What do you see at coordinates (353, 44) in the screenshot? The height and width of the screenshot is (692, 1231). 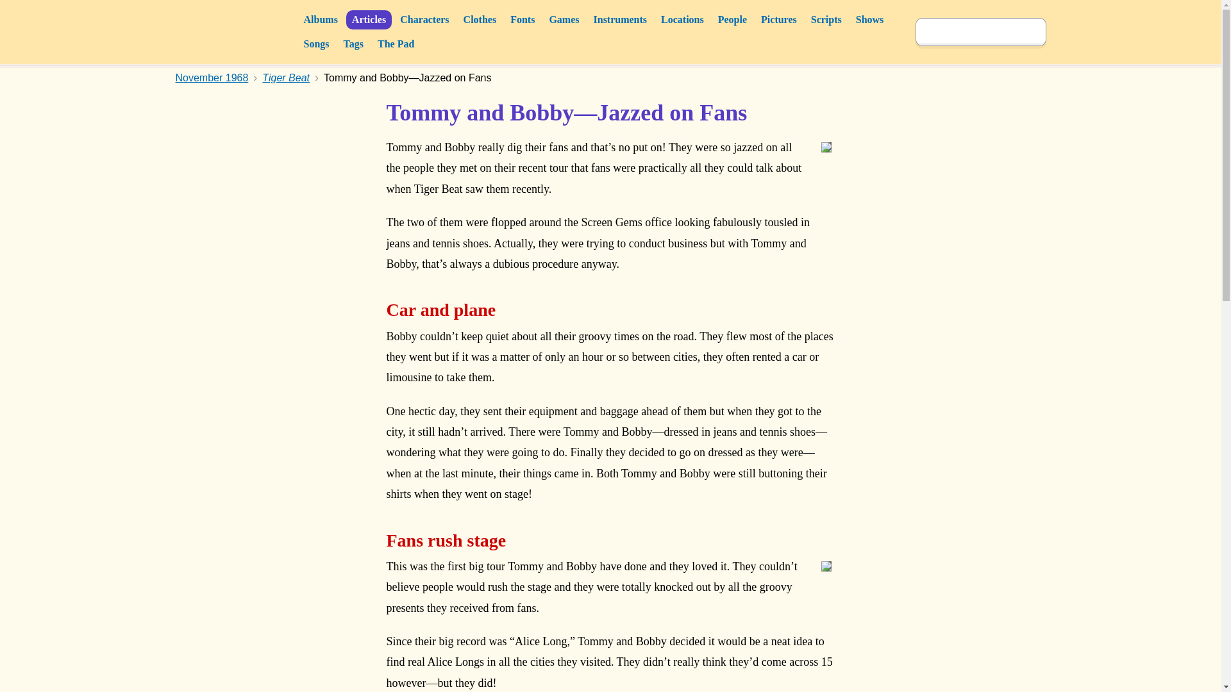 I see `Tags` at bounding box center [353, 44].